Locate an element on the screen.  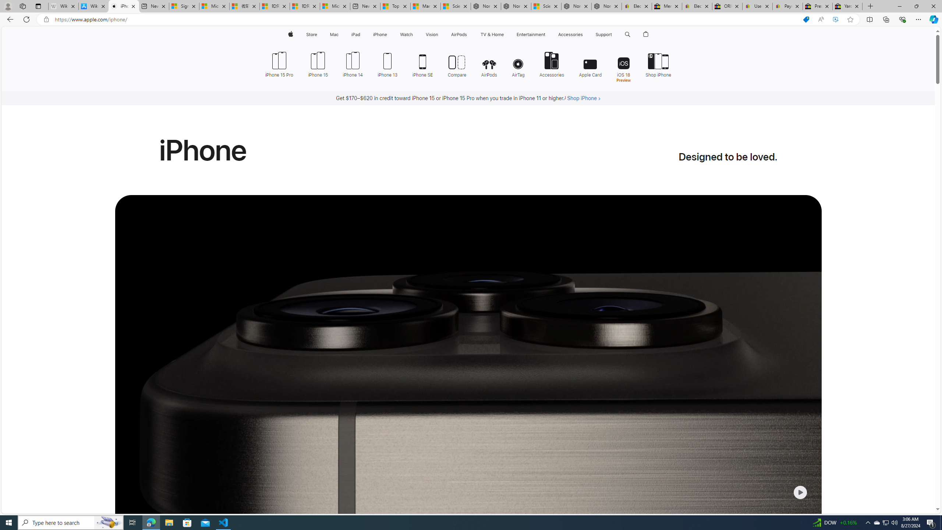
iPad is located at coordinates (356, 35).